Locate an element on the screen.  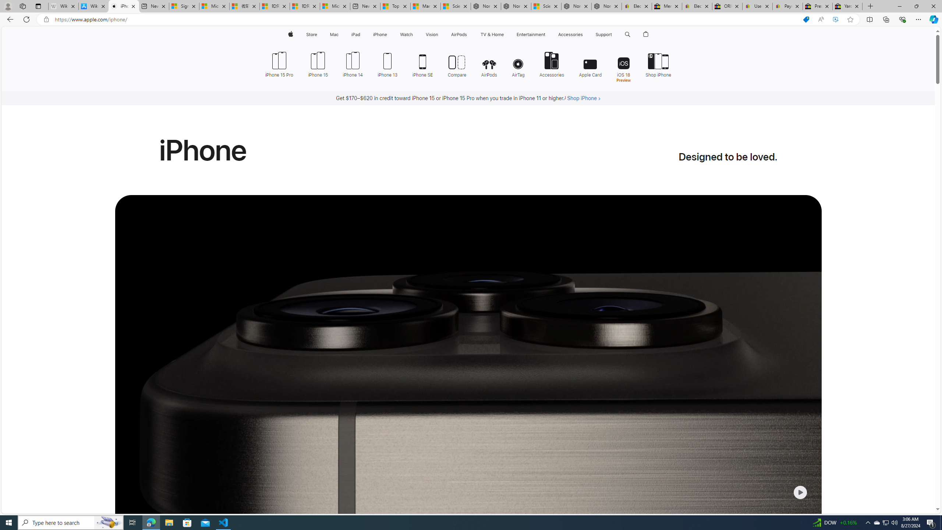
iPad is located at coordinates (356, 35).